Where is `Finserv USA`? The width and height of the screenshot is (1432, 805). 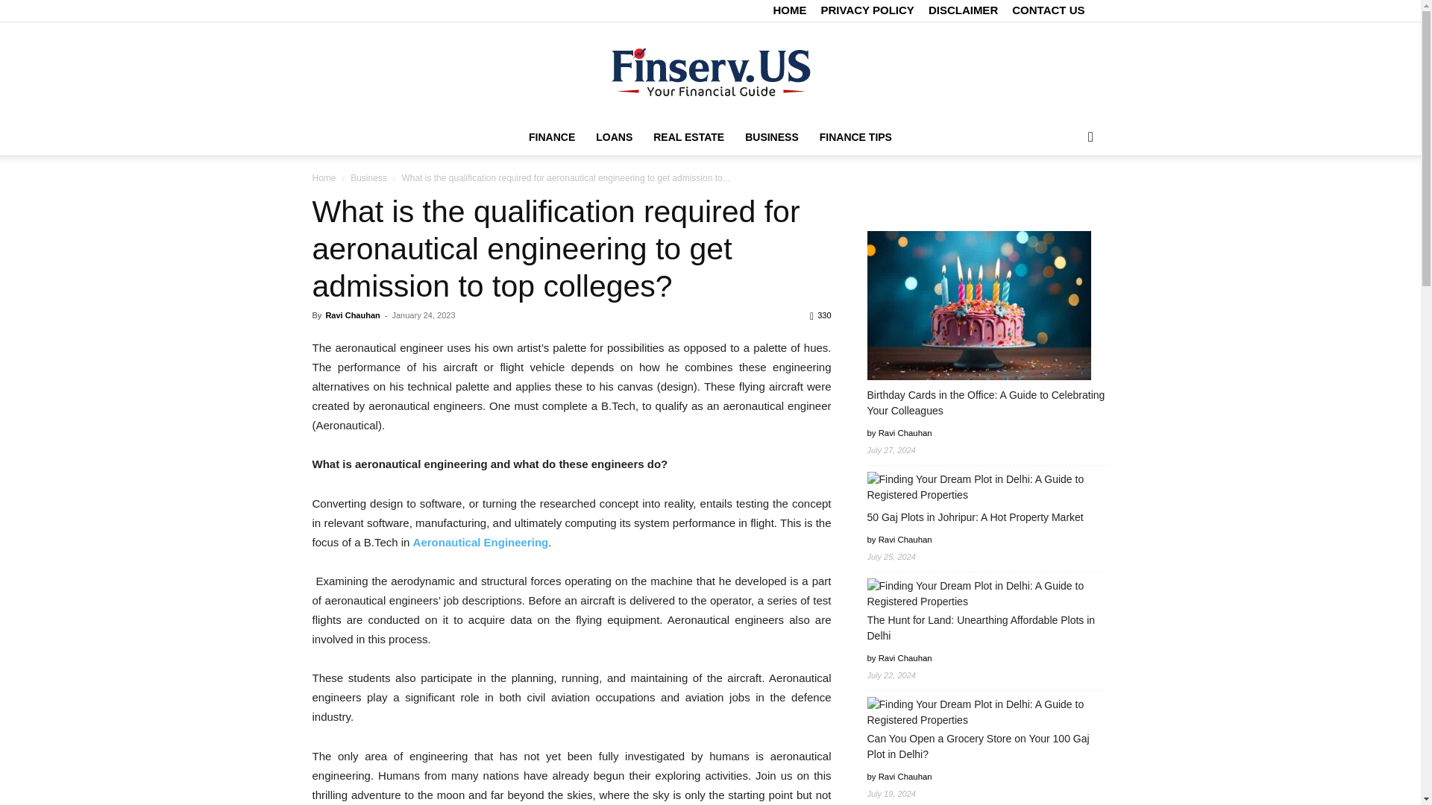 Finserv USA is located at coordinates (710, 72).